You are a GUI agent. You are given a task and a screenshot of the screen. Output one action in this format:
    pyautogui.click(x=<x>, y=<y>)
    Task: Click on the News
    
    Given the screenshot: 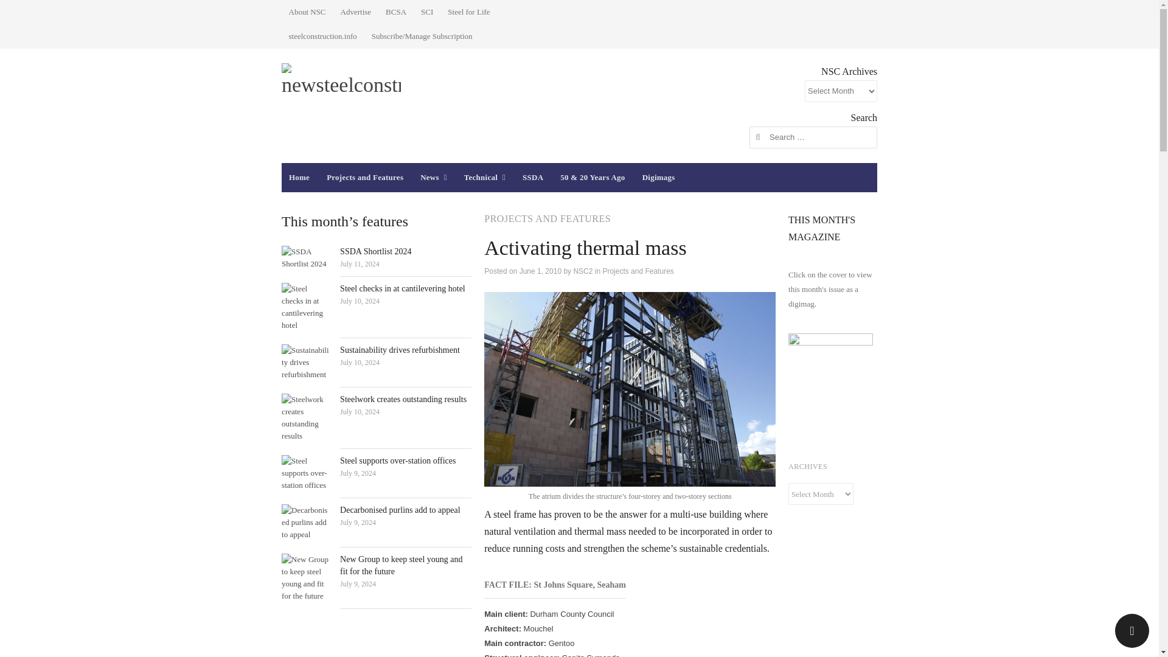 What is the action you would take?
    pyautogui.click(x=433, y=178)
    